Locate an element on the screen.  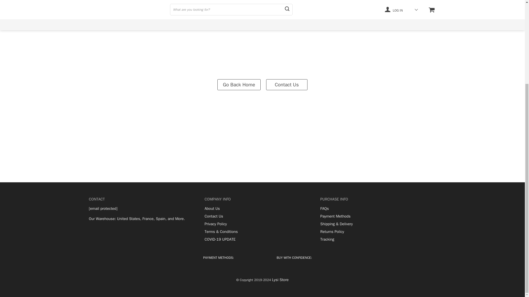
Returns Policy is located at coordinates (332, 232).